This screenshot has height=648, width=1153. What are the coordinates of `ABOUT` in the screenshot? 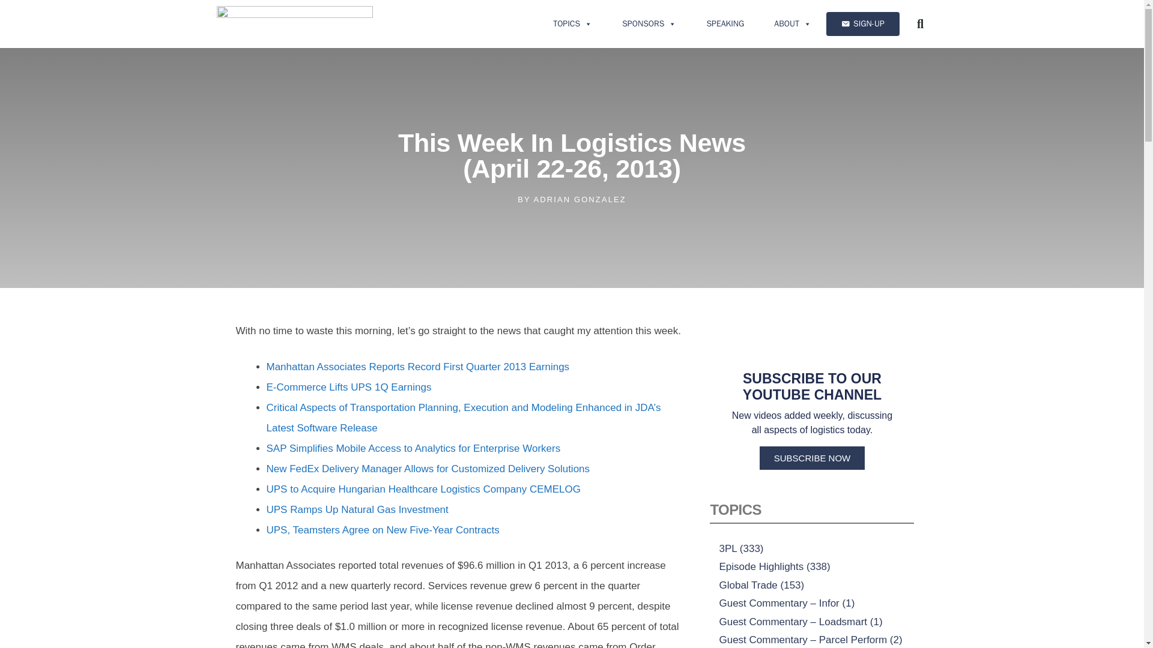 It's located at (793, 24).